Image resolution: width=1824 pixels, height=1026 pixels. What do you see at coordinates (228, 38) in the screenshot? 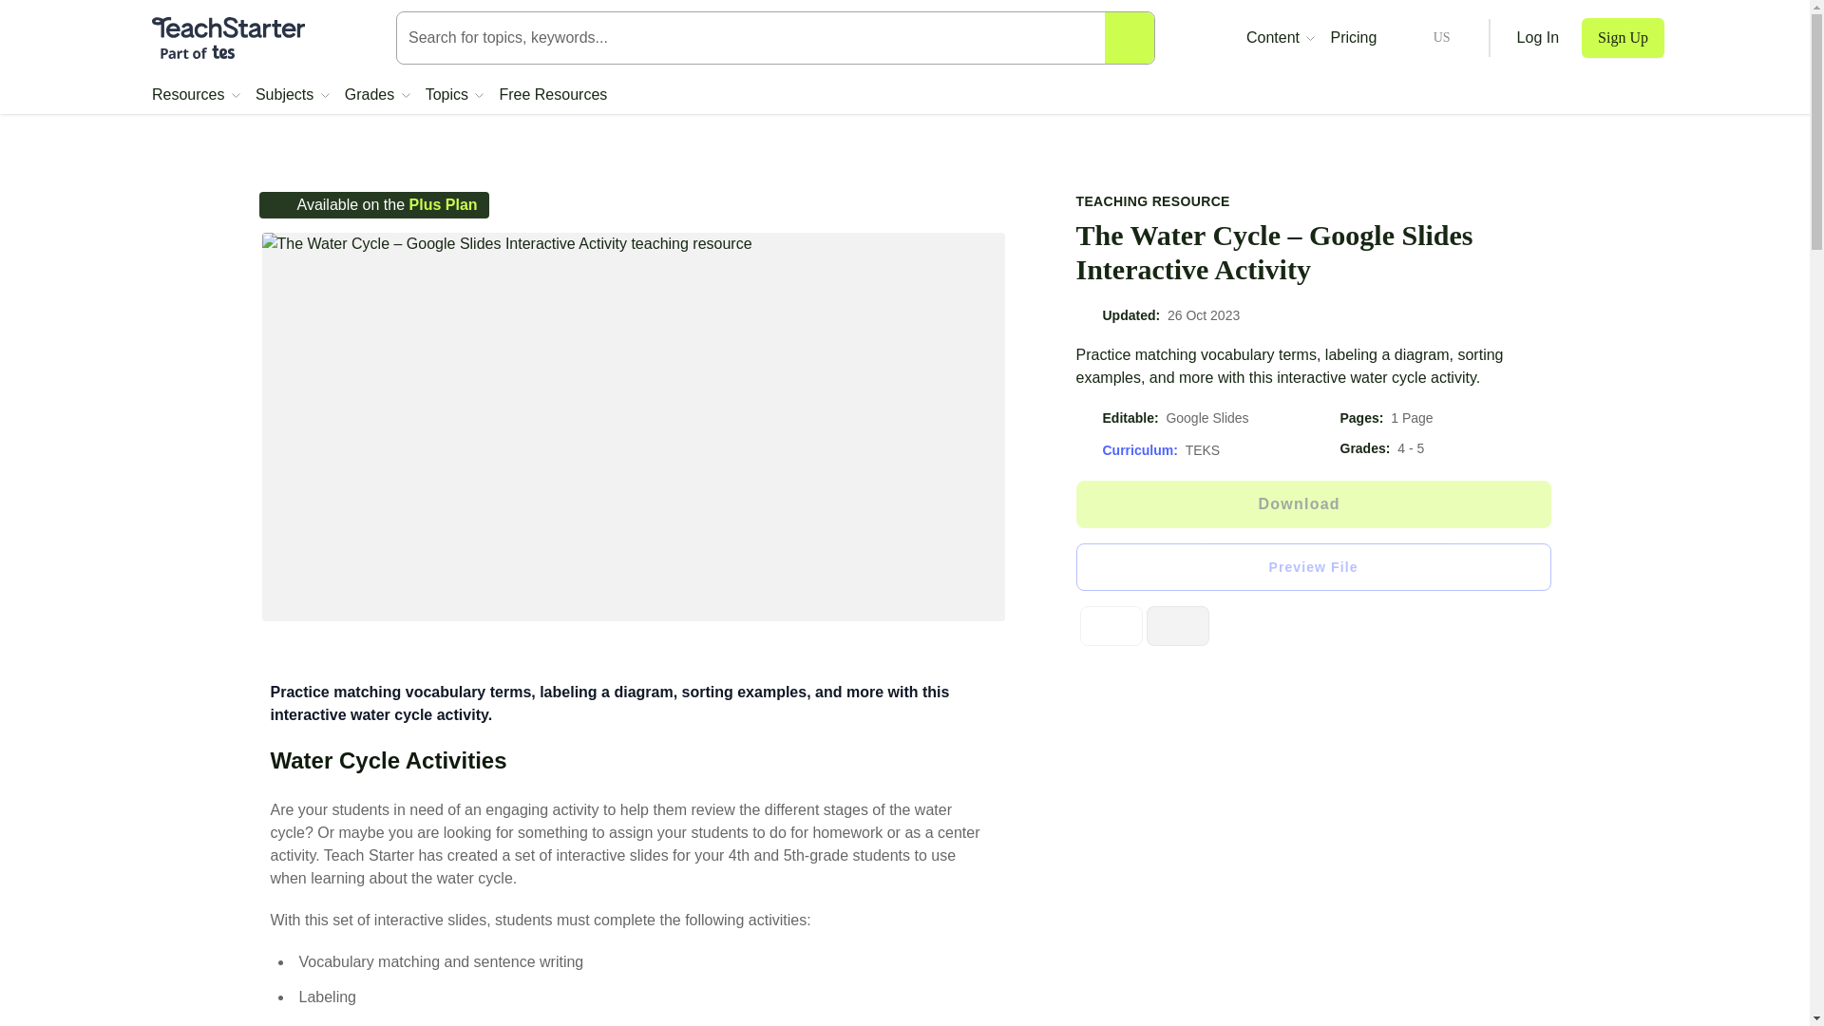
I see `Teach Starter, part of Tes` at bounding box center [228, 38].